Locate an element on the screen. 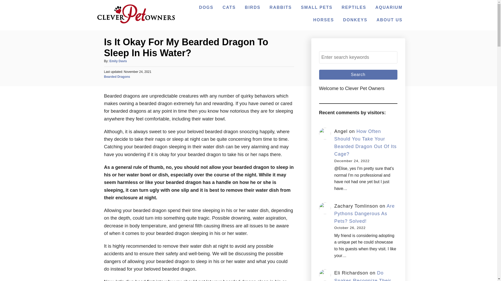 This screenshot has height=281, width=501. CATS is located at coordinates (229, 7).